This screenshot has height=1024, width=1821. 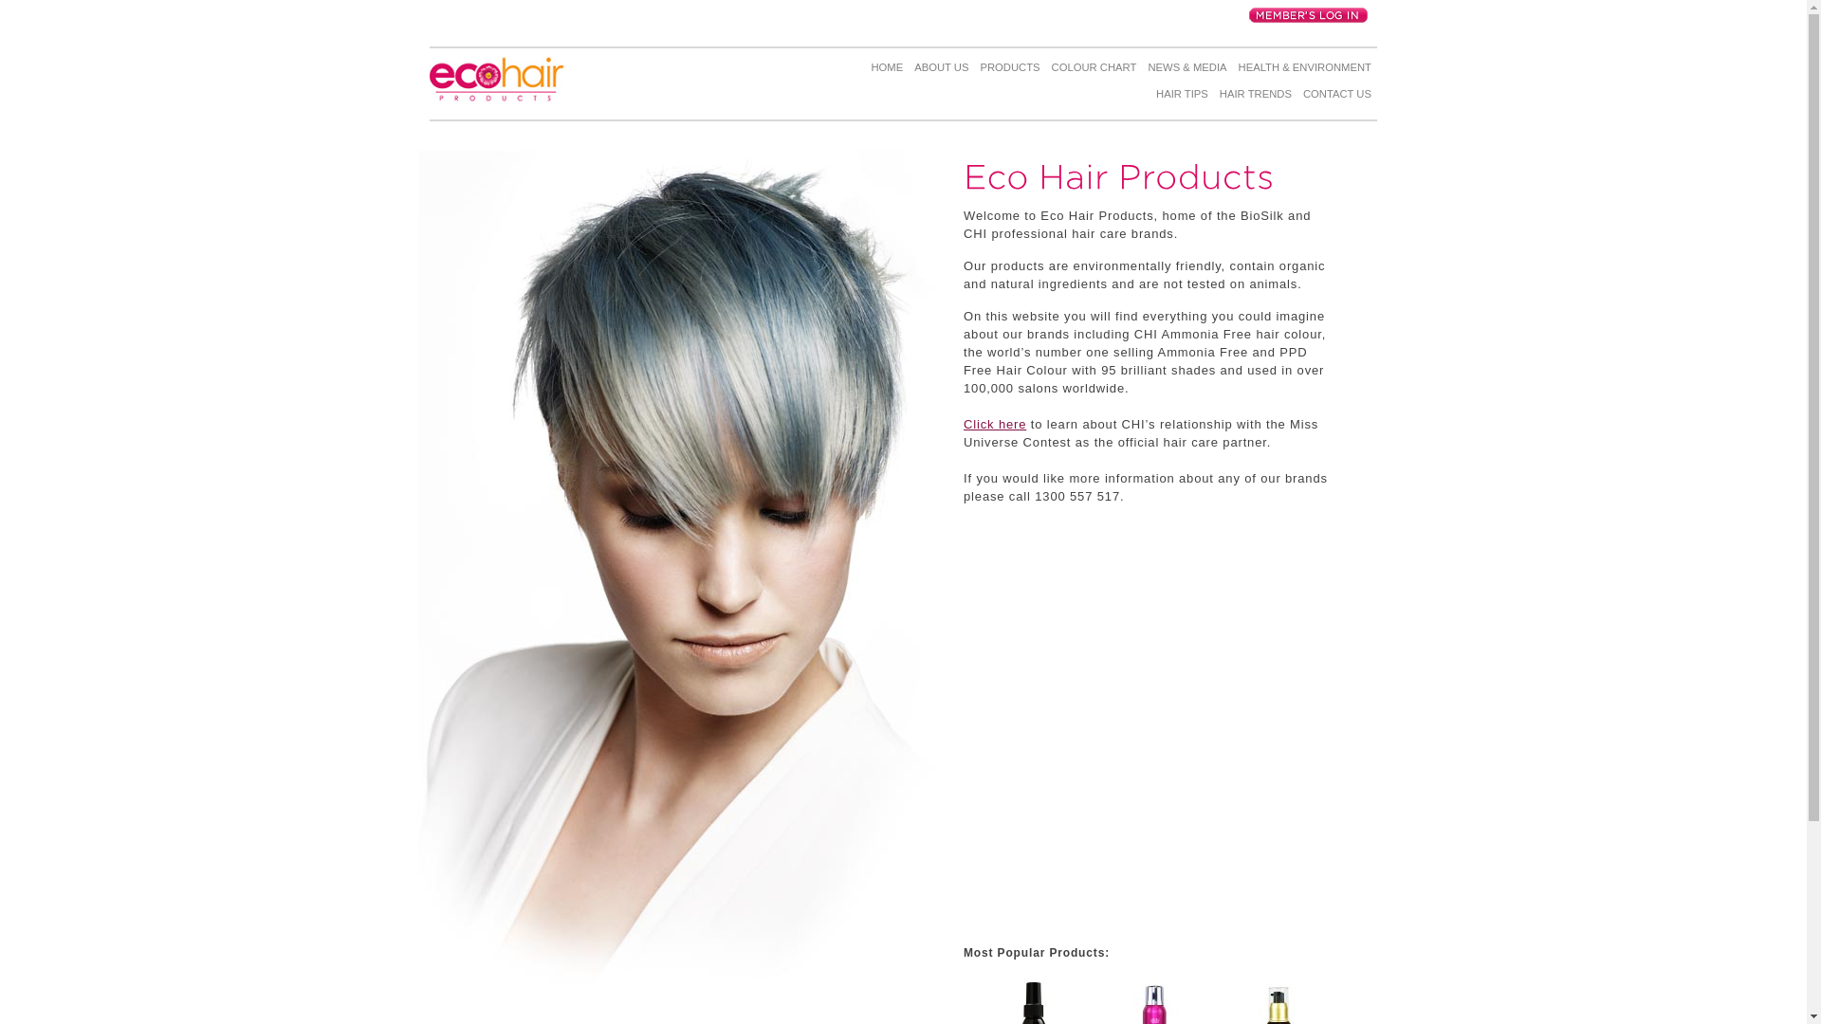 What do you see at coordinates (887, 71) in the screenshot?
I see `HOME` at bounding box center [887, 71].